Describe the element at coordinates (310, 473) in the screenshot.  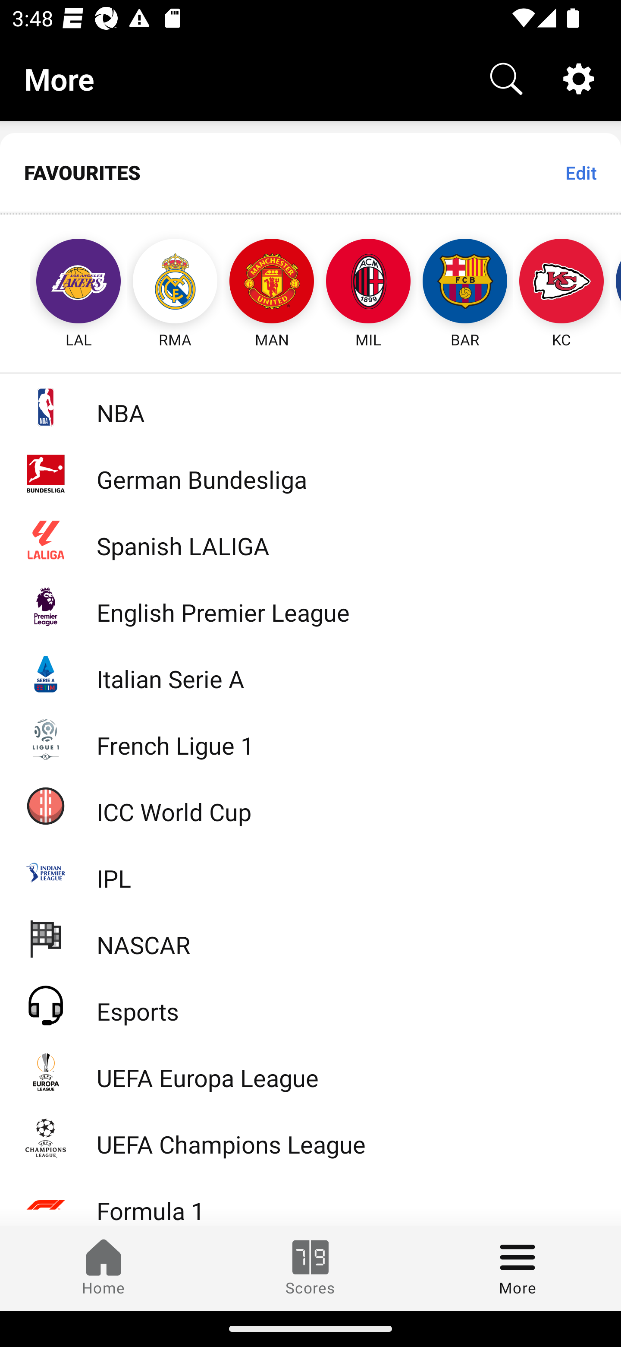
I see `German Bundesliga` at that location.